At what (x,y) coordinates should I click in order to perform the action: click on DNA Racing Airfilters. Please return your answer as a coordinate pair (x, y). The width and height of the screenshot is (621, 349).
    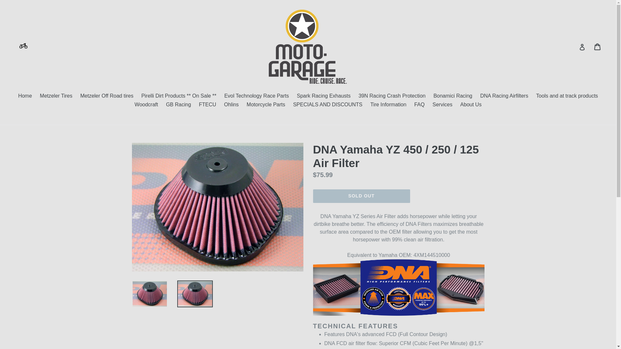
    Looking at the image, I should click on (504, 96).